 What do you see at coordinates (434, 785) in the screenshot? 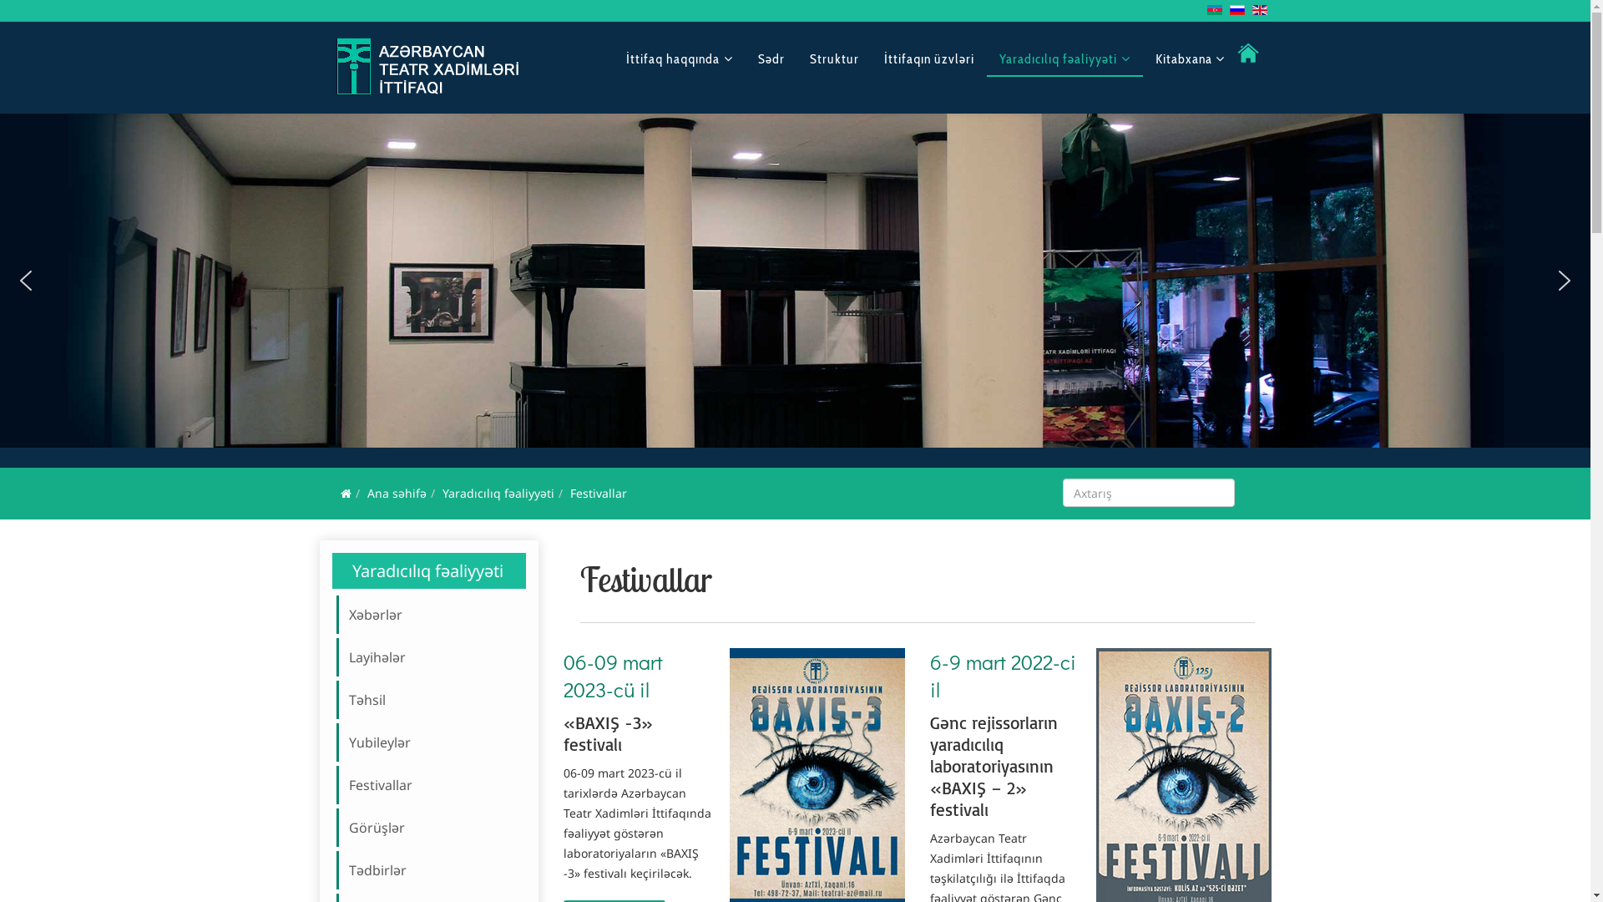
I see `Festivallar` at bounding box center [434, 785].